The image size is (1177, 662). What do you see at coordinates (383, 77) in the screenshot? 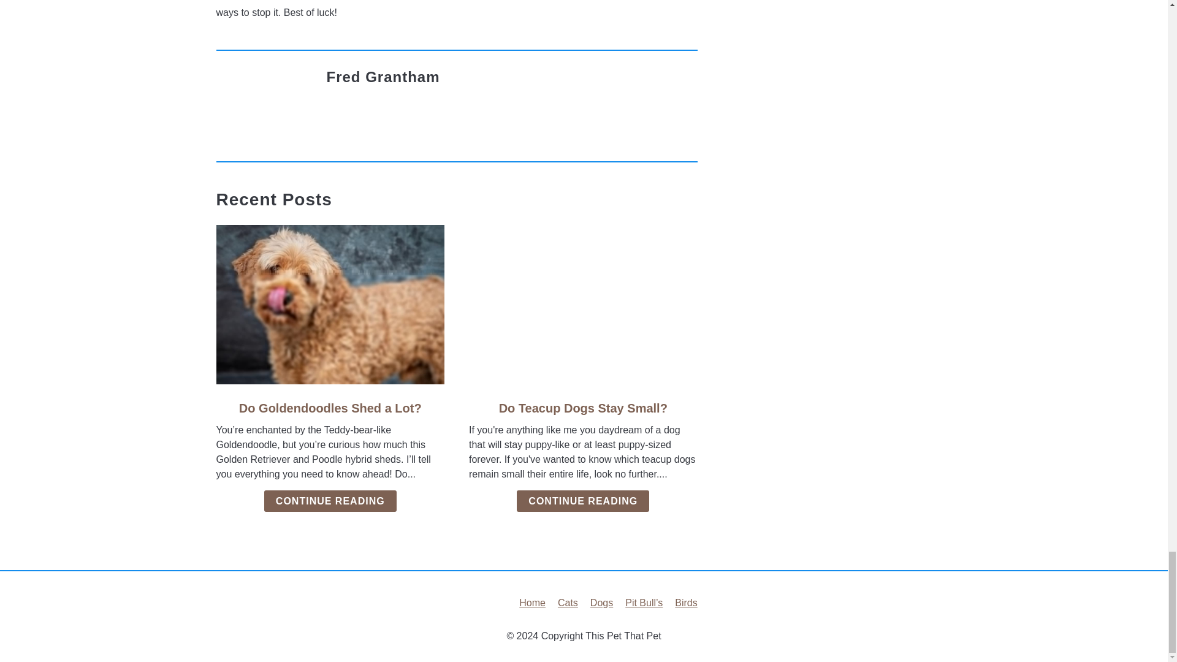
I see `Fred Grantham` at bounding box center [383, 77].